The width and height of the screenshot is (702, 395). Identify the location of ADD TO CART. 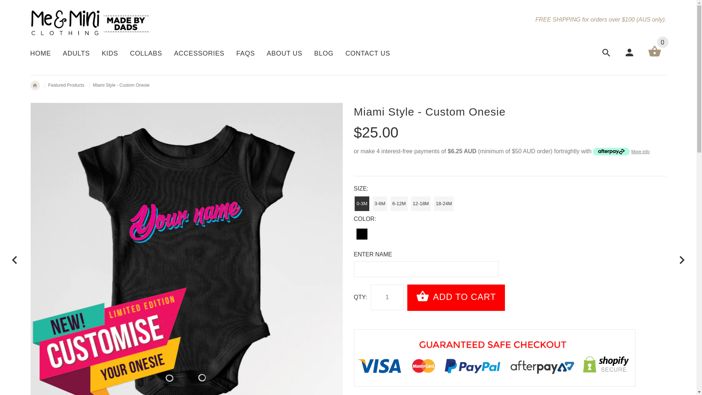
(456, 298).